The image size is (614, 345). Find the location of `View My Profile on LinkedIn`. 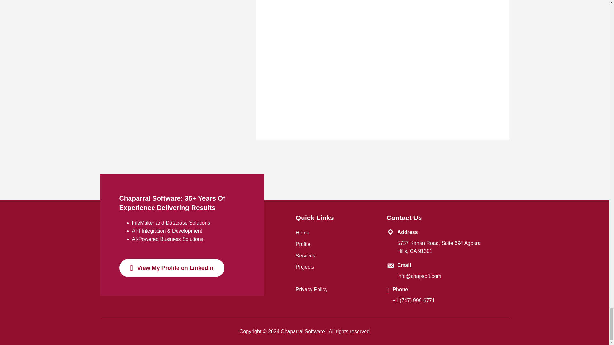

View My Profile on LinkedIn is located at coordinates (171, 268).